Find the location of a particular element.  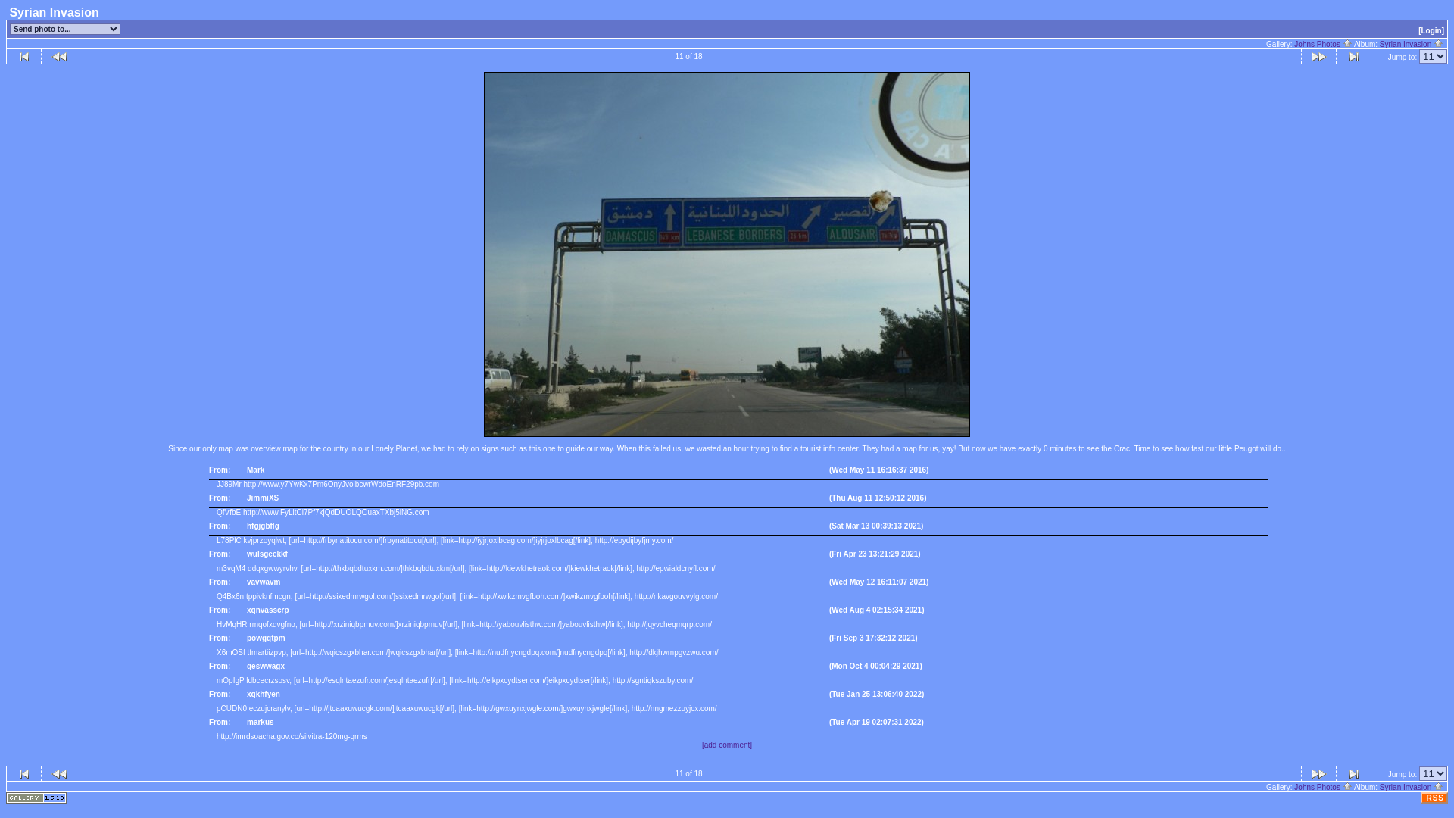

Last Photo is located at coordinates (1353, 774).